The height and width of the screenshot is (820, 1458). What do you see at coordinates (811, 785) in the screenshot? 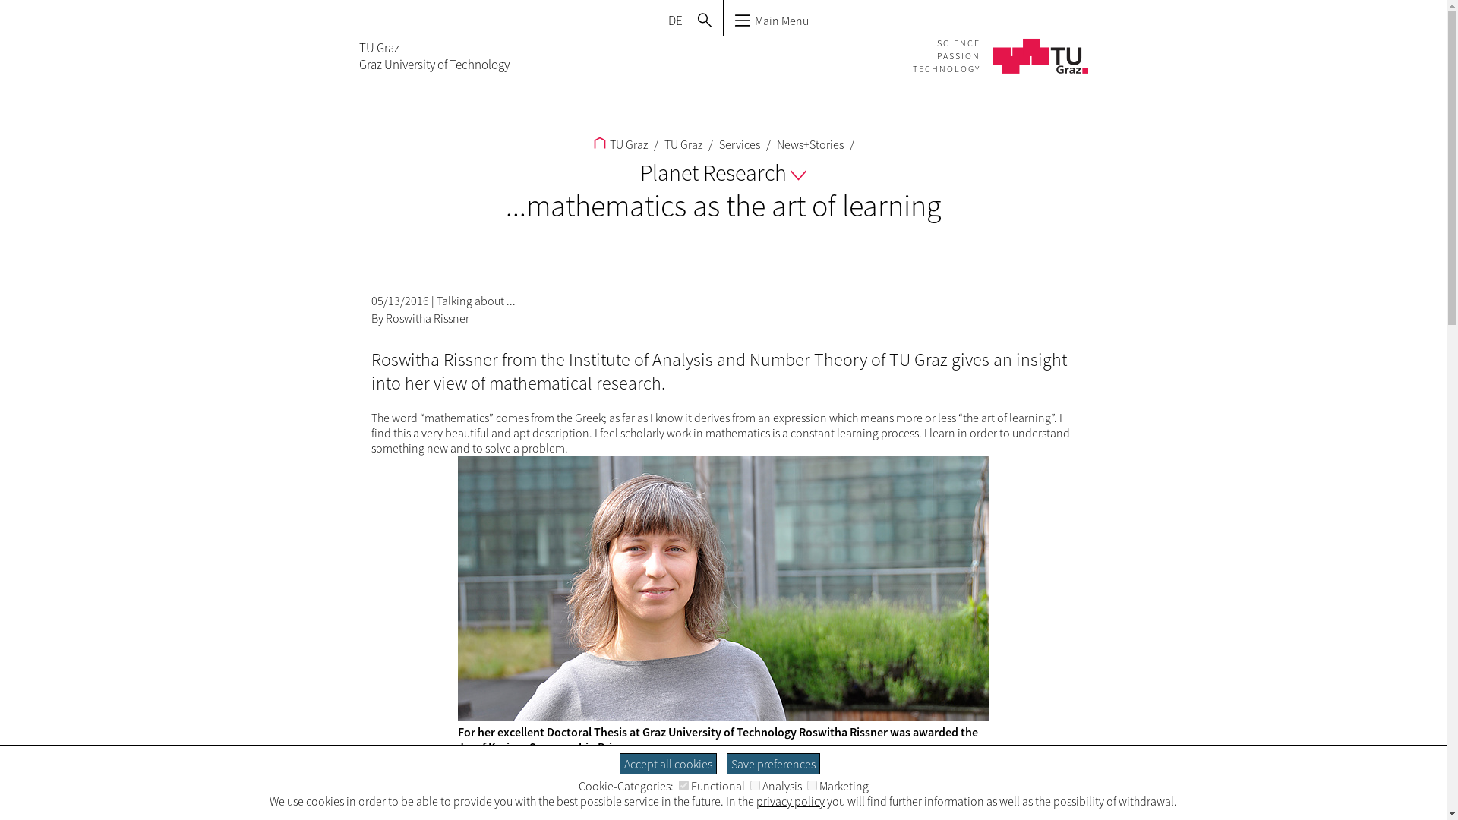
I see `on` at bounding box center [811, 785].